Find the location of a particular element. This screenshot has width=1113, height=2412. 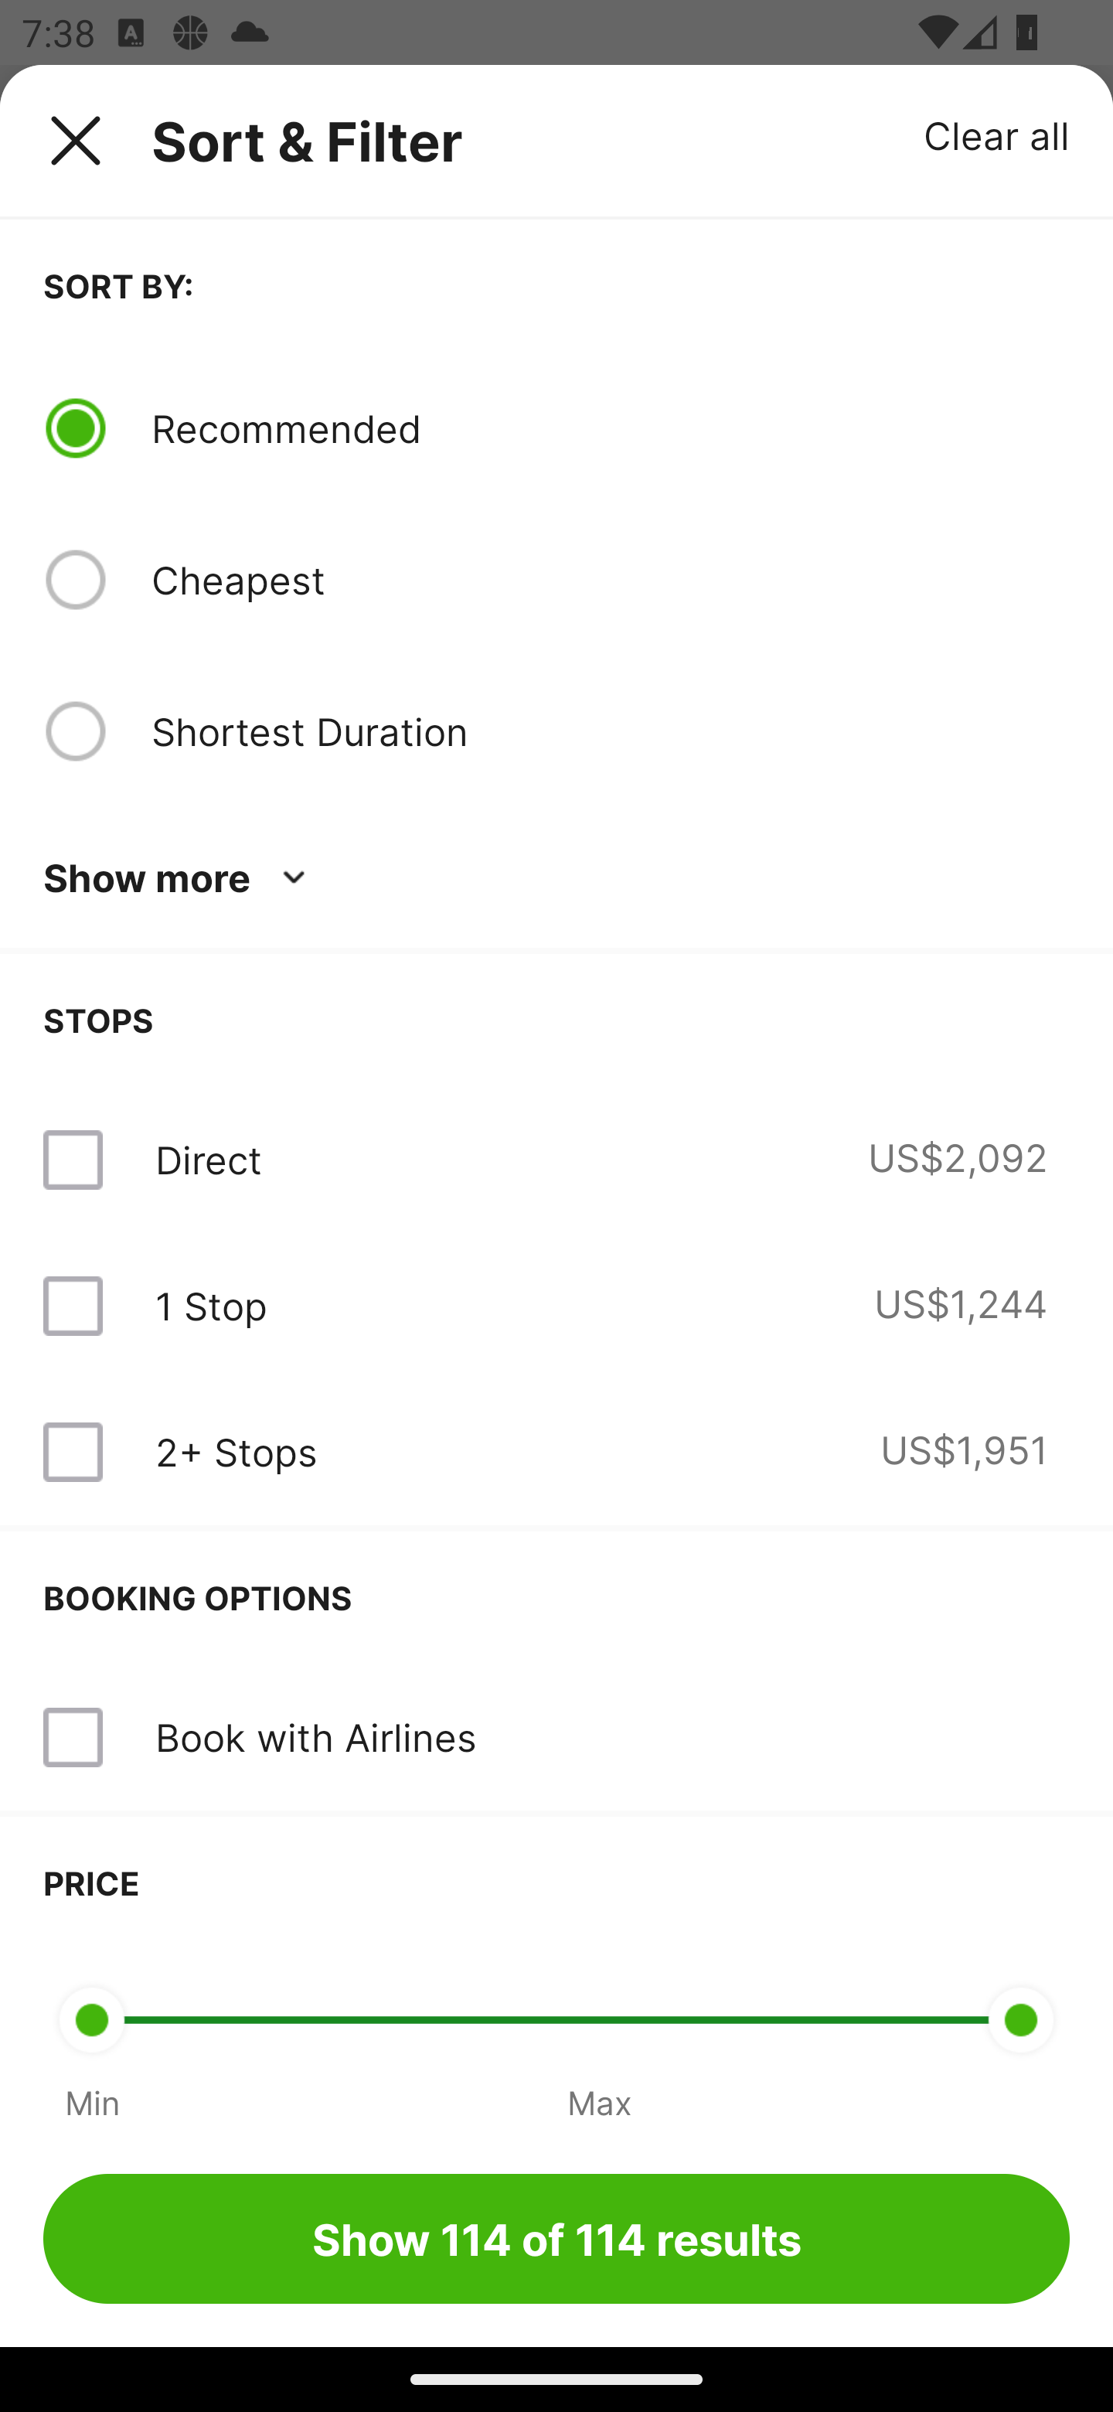

Cheapest is located at coordinates (610, 580).